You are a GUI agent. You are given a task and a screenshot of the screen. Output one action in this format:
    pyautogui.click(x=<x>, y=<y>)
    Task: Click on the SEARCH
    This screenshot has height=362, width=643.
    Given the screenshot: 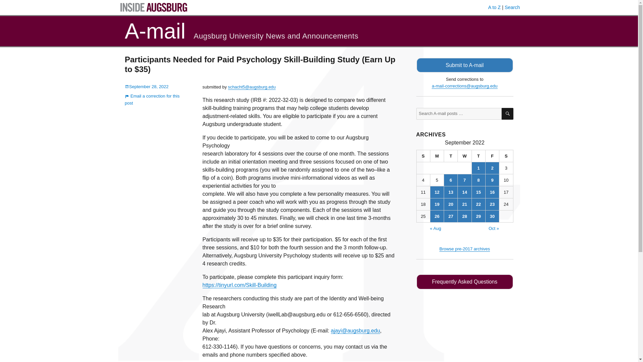 What is the action you would take?
    pyautogui.click(x=507, y=114)
    